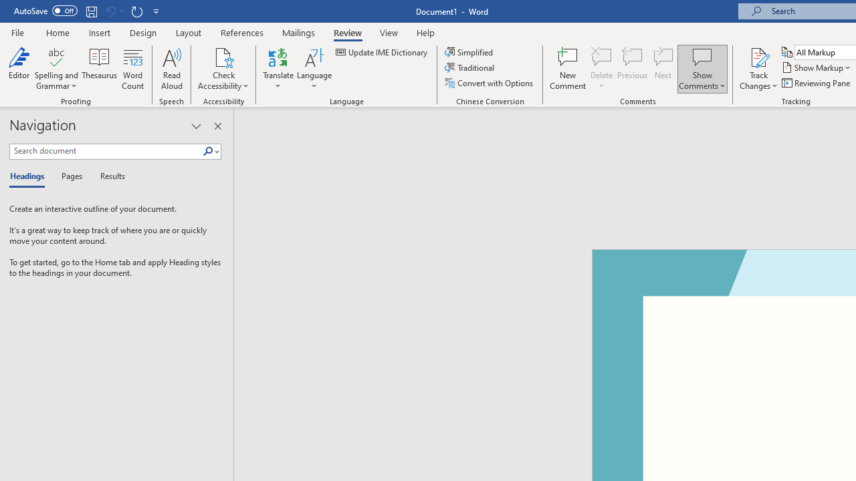  Describe the element at coordinates (56, 68) in the screenshot. I see `Spelling and Grammar` at that location.